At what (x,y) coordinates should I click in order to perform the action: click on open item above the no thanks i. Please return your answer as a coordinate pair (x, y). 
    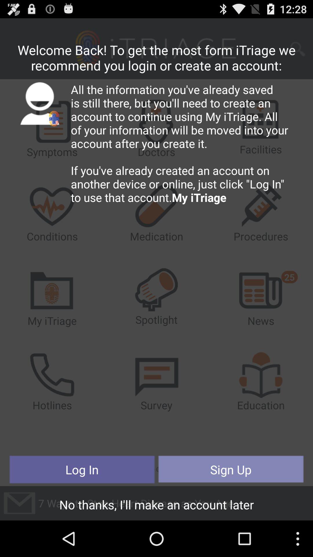
    Looking at the image, I should click on (231, 469).